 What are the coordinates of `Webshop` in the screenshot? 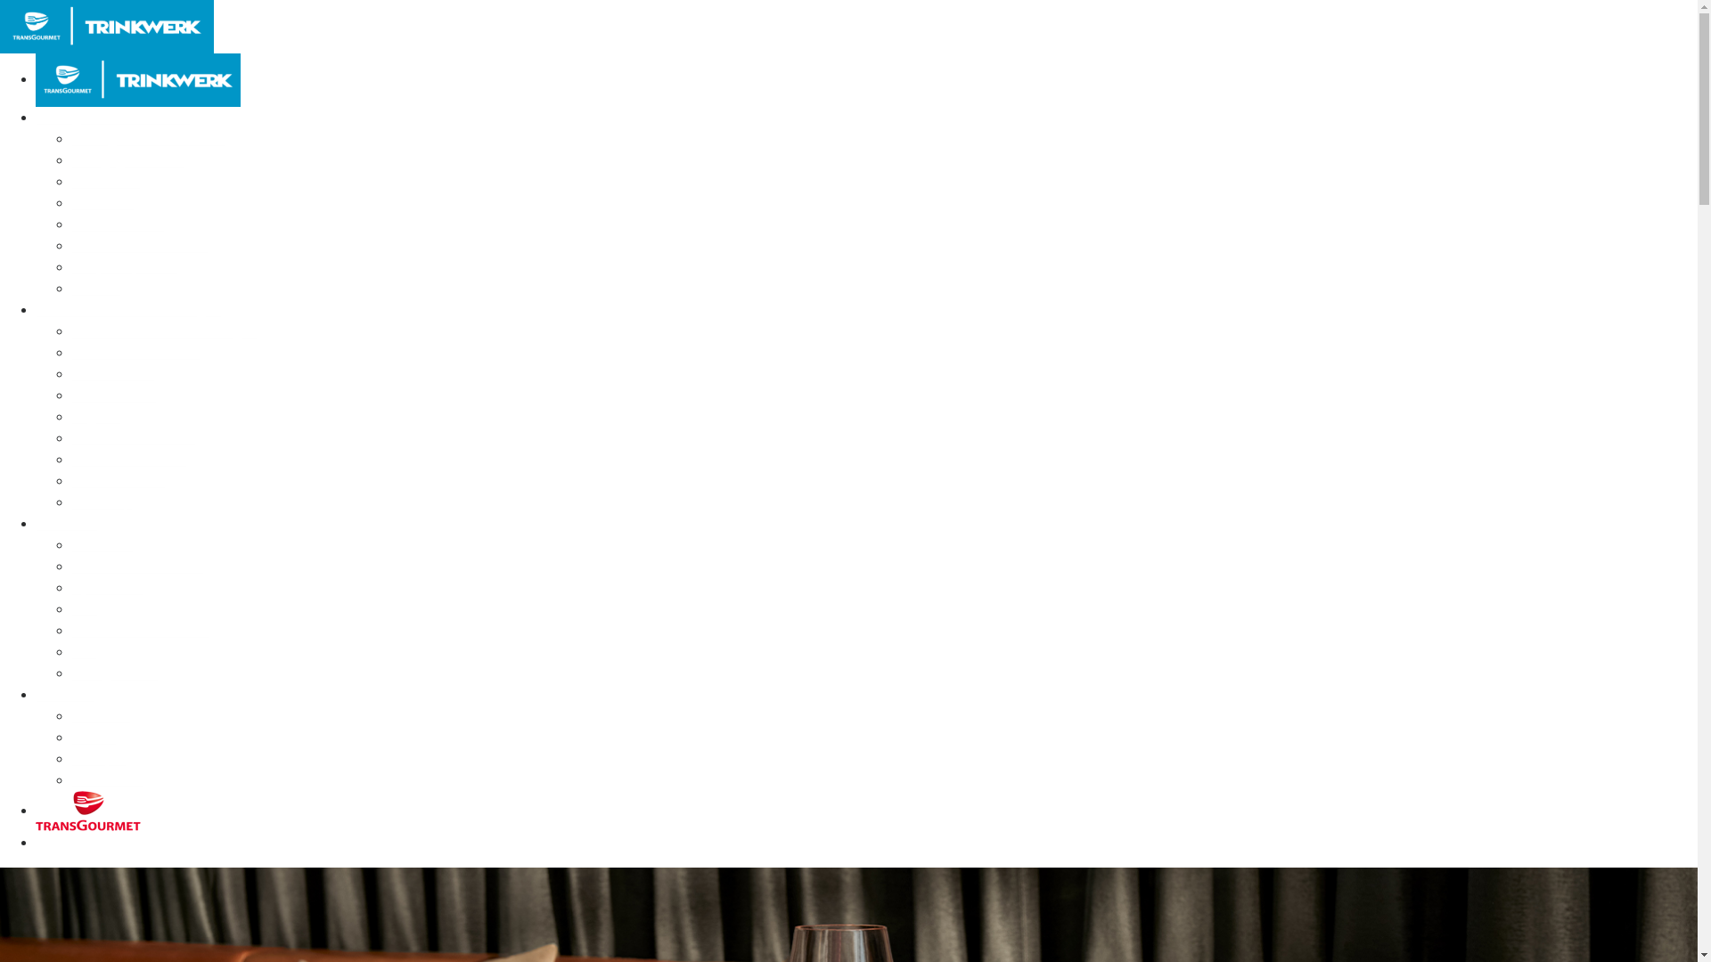 It's located at (102, 502).